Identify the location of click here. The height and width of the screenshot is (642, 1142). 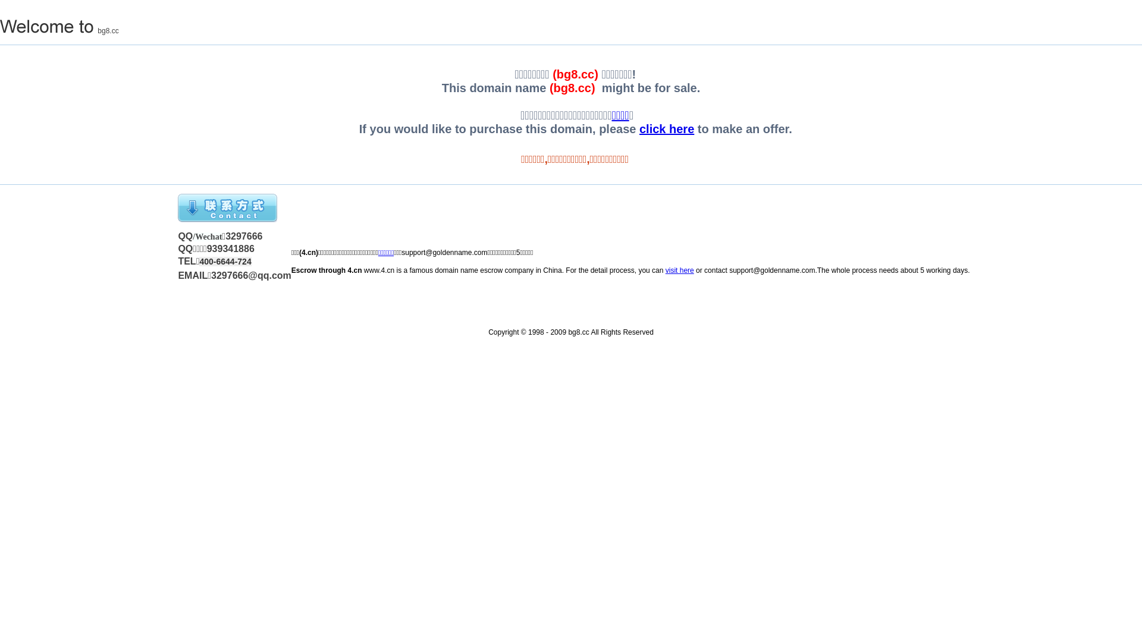
(667, 129).